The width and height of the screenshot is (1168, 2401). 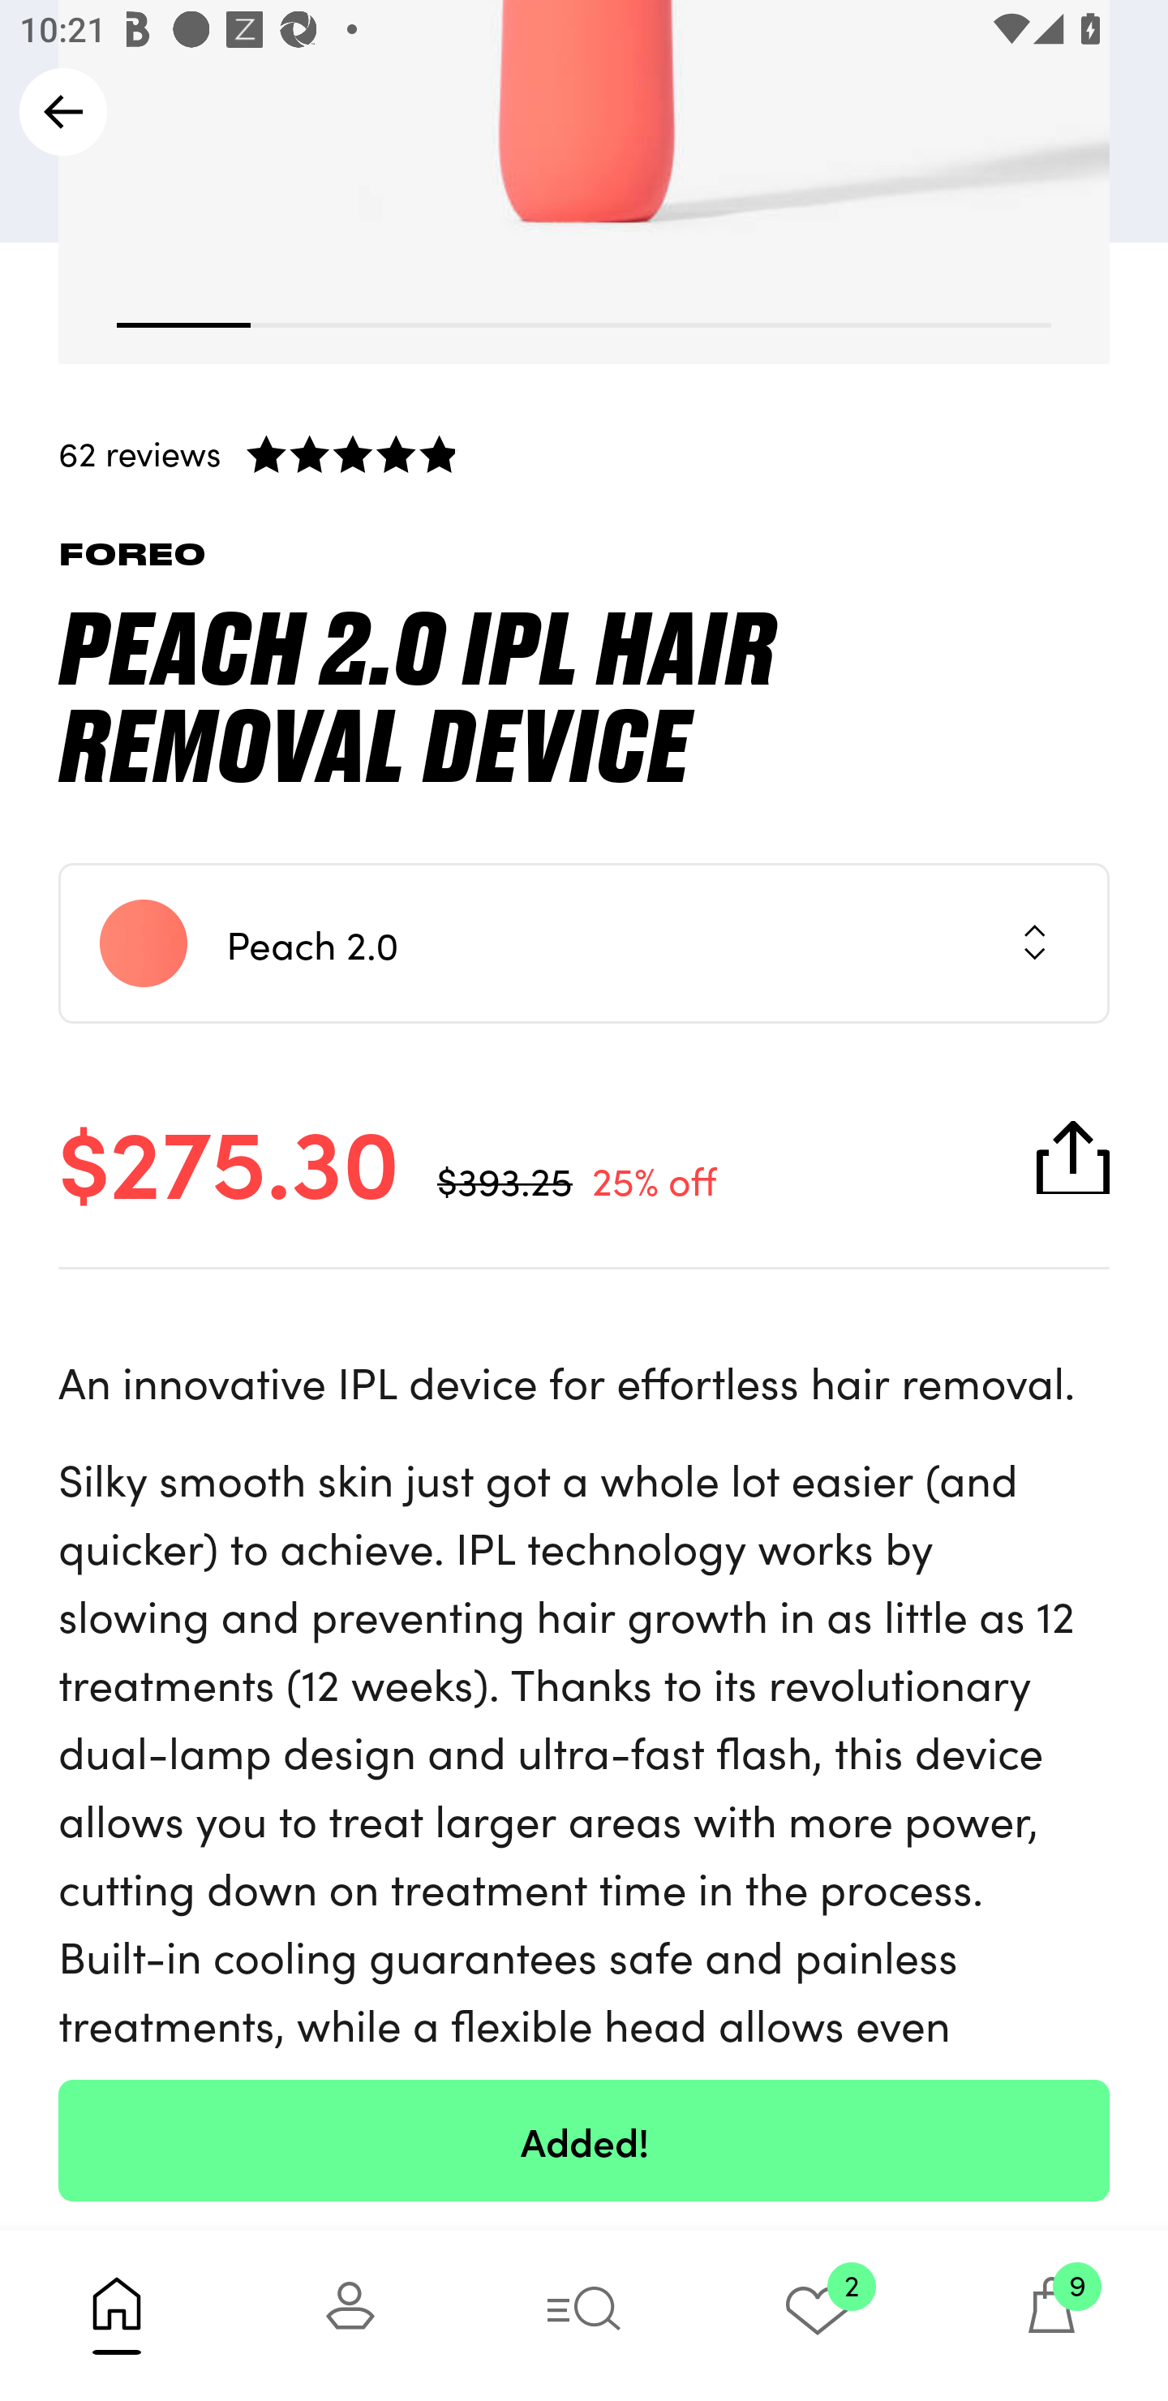 What do you see at coordinates (818, 2315) in the screenshot?
I see `2` at bounding box center [818, 2315].